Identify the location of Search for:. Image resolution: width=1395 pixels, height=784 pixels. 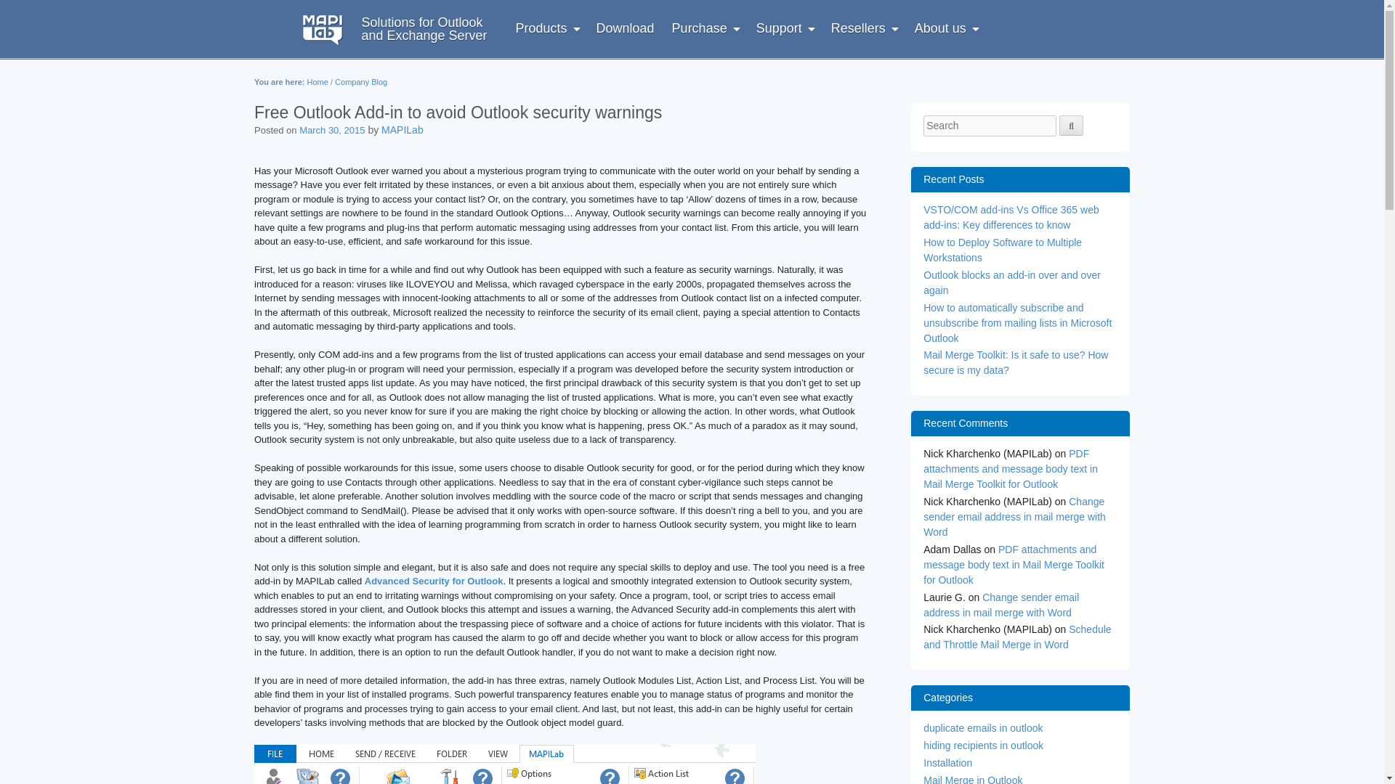
(990, 125).